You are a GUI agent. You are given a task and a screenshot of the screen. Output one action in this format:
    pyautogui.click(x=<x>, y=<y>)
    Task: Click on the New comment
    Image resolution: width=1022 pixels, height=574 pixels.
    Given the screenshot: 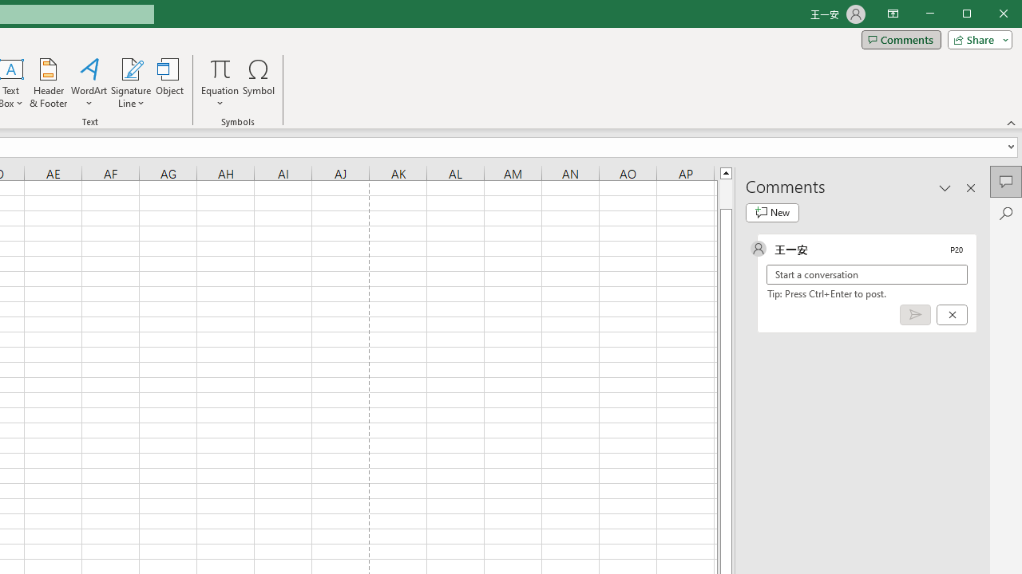 What is the action you would take?
    pyautogui.click(x=772, y=212)
    